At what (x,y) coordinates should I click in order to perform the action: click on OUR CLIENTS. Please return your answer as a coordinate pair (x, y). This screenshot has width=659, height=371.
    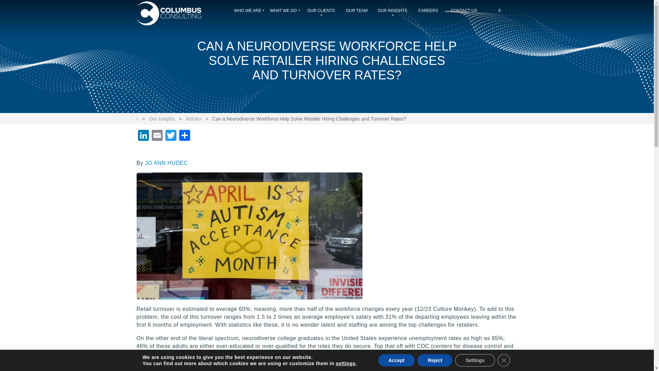
    Looking at the image, I should click on (321, 12).